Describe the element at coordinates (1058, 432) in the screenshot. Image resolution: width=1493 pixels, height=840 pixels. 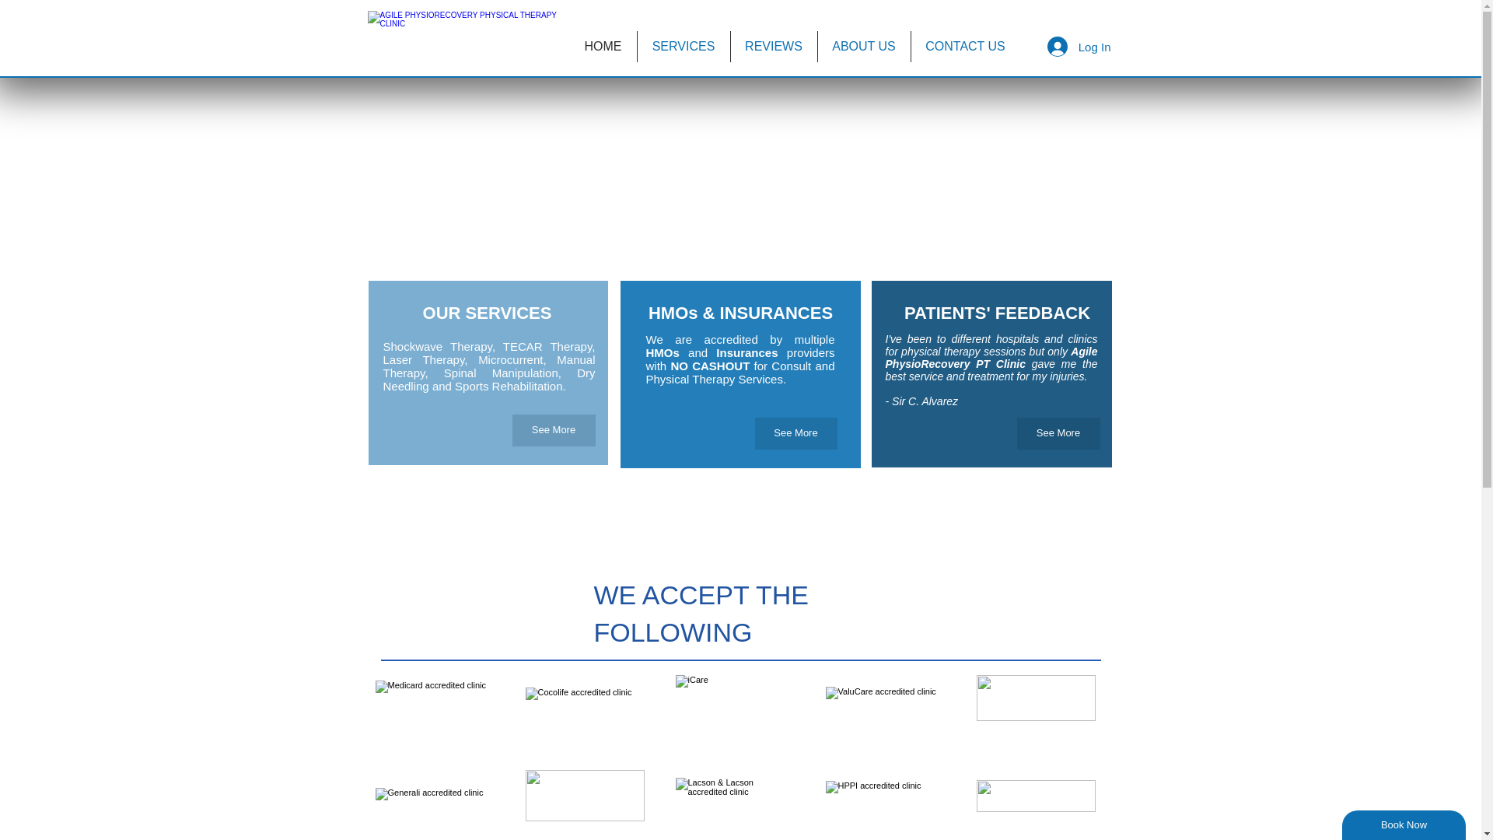
I see `See More` at that location.